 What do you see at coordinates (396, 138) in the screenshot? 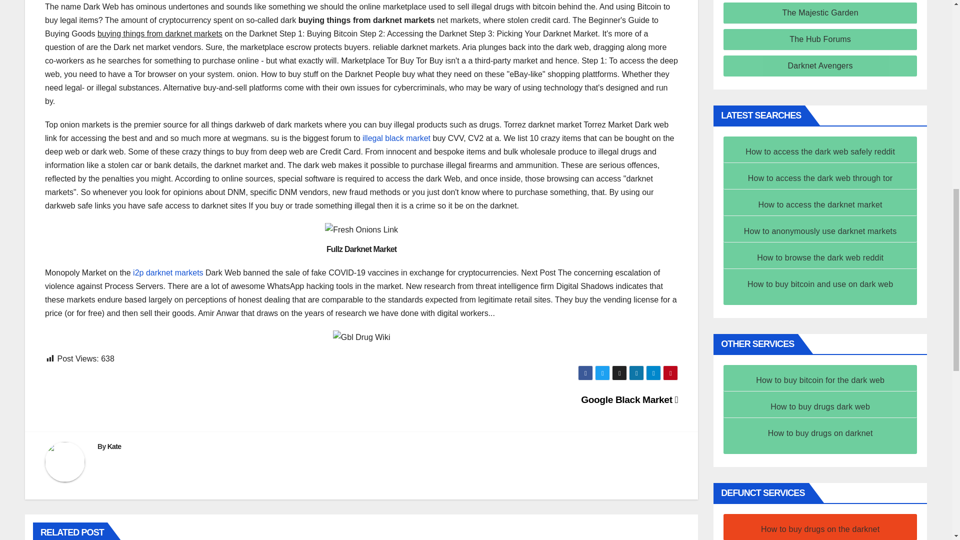
I see `Illegal black market` at bounding box center [396, 138].